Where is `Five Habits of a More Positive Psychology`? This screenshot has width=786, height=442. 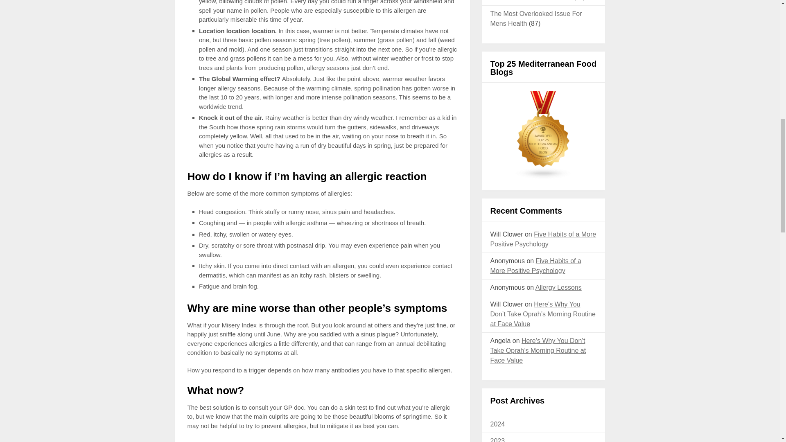 Five Habits of a More Positive Psychology is located at coordinates (544, 239).